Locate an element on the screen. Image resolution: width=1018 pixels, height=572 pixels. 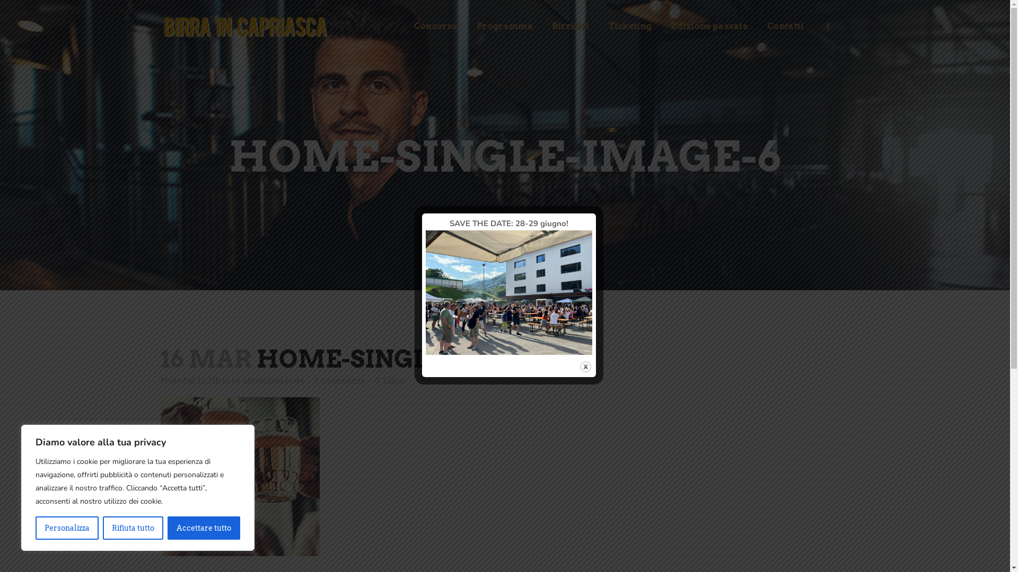
Close is located at coordinates (585, 367).